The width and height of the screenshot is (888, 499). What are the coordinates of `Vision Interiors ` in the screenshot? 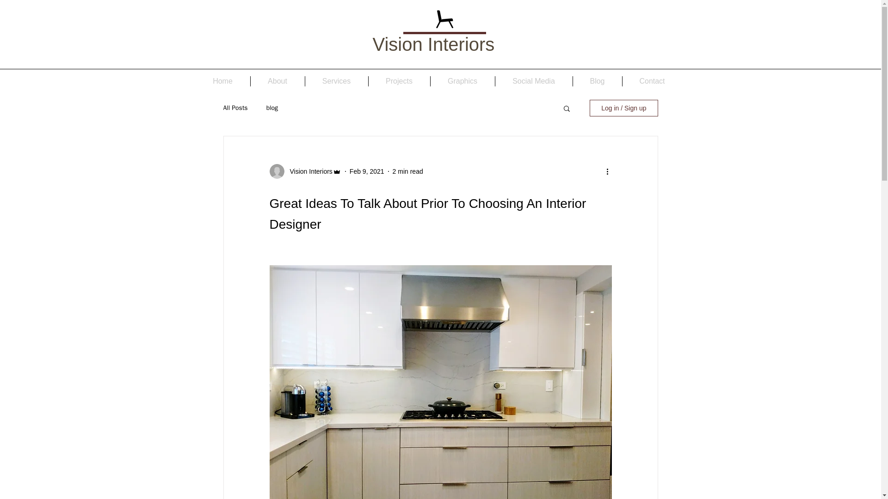 It's located at (308, 171).